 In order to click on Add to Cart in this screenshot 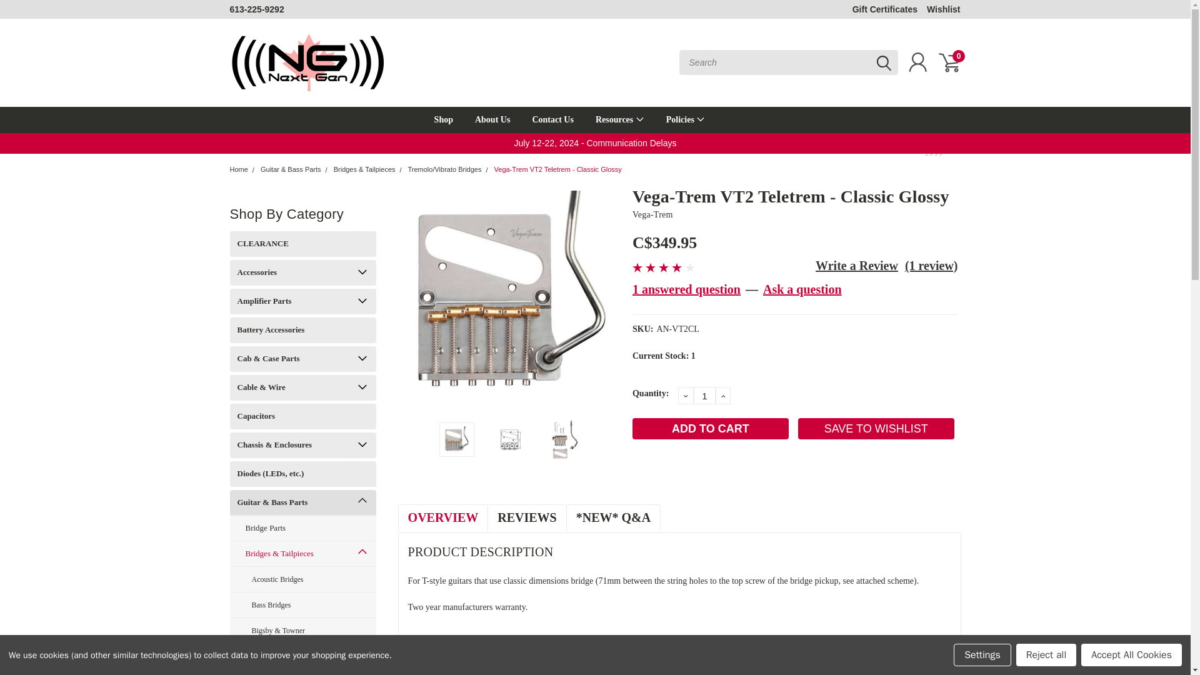, I will do `click(710, 429)`.